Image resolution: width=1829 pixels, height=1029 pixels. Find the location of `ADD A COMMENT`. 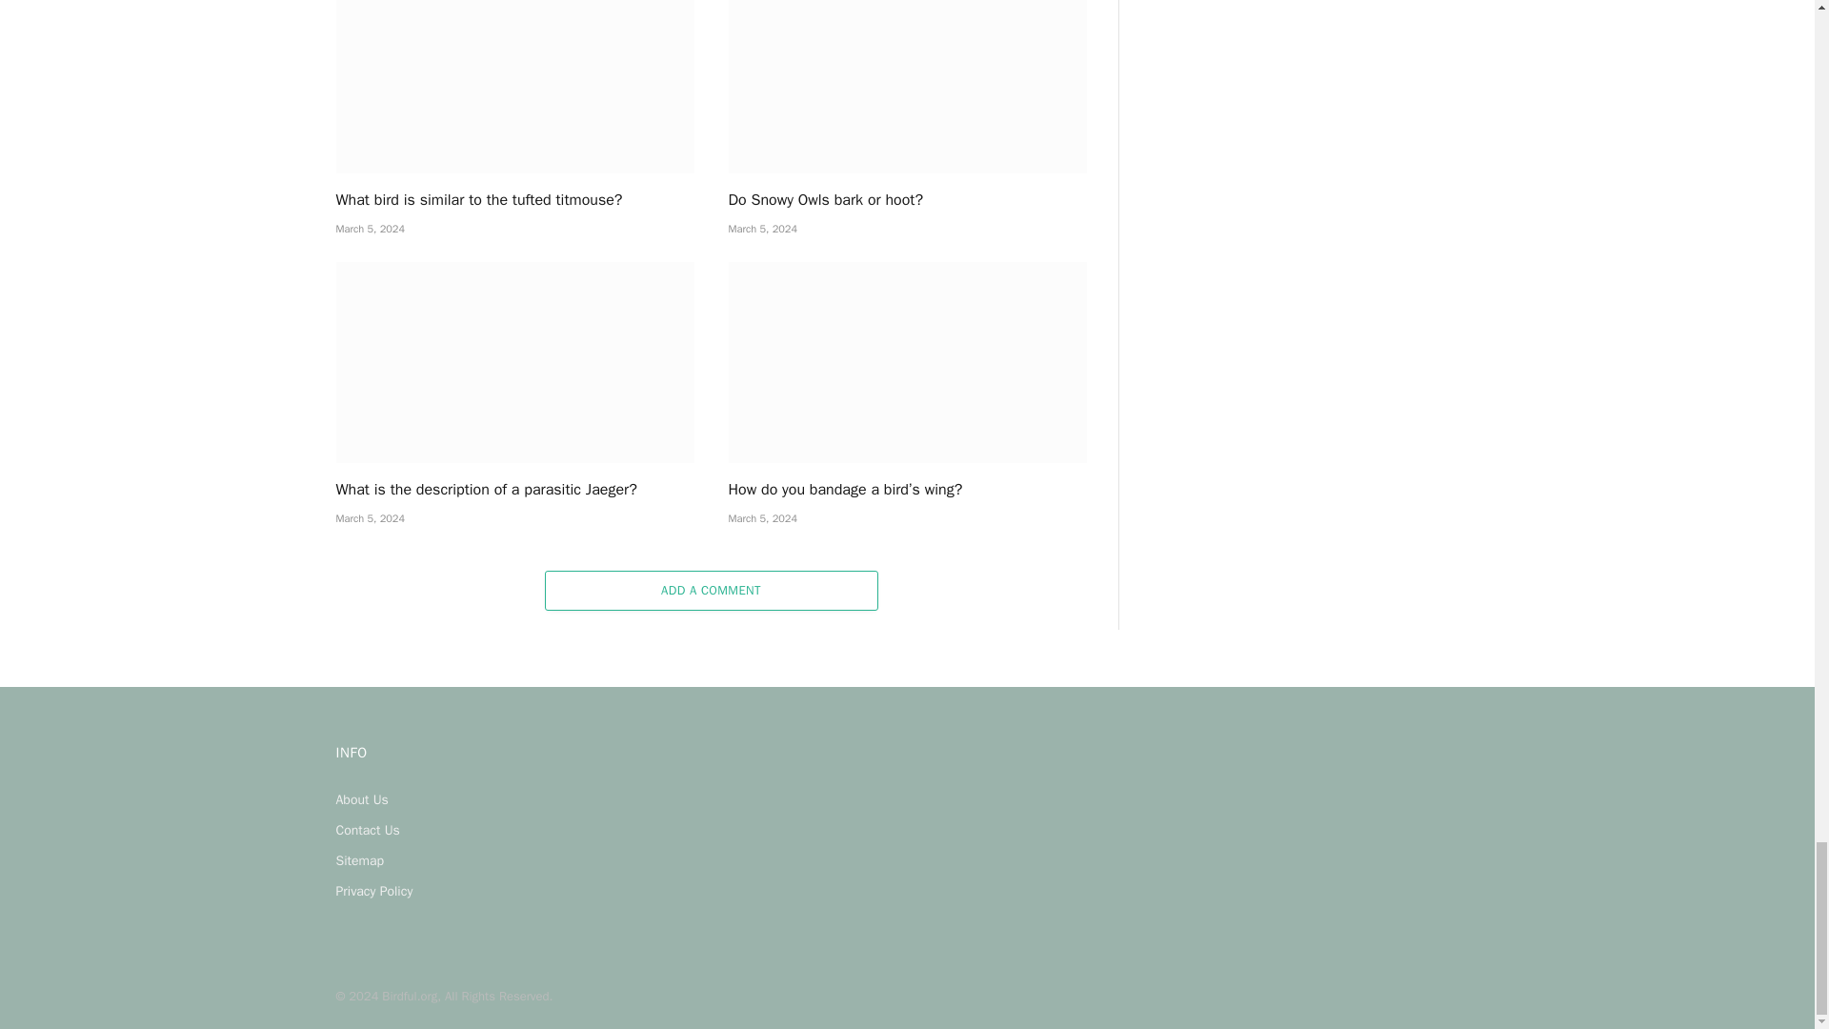

ADD A COMMENT is located at coordinates (711, 591).